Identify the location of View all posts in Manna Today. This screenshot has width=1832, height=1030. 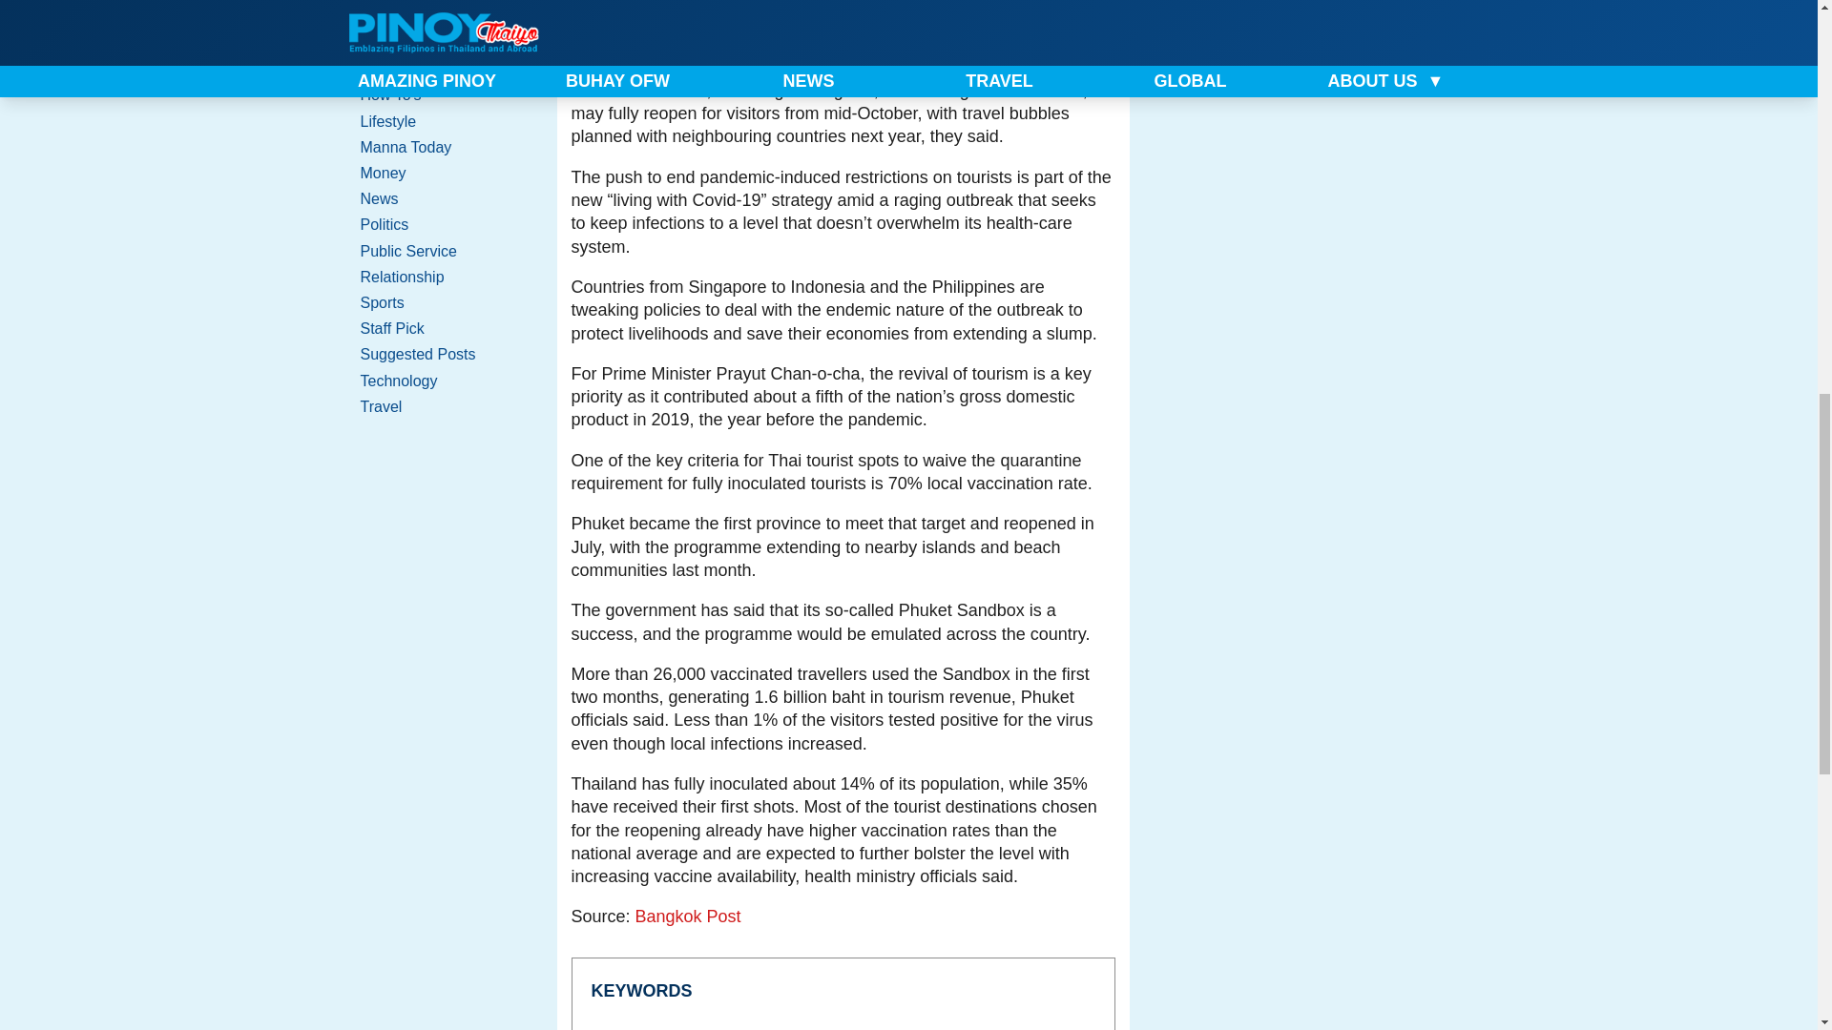
(440, 147).